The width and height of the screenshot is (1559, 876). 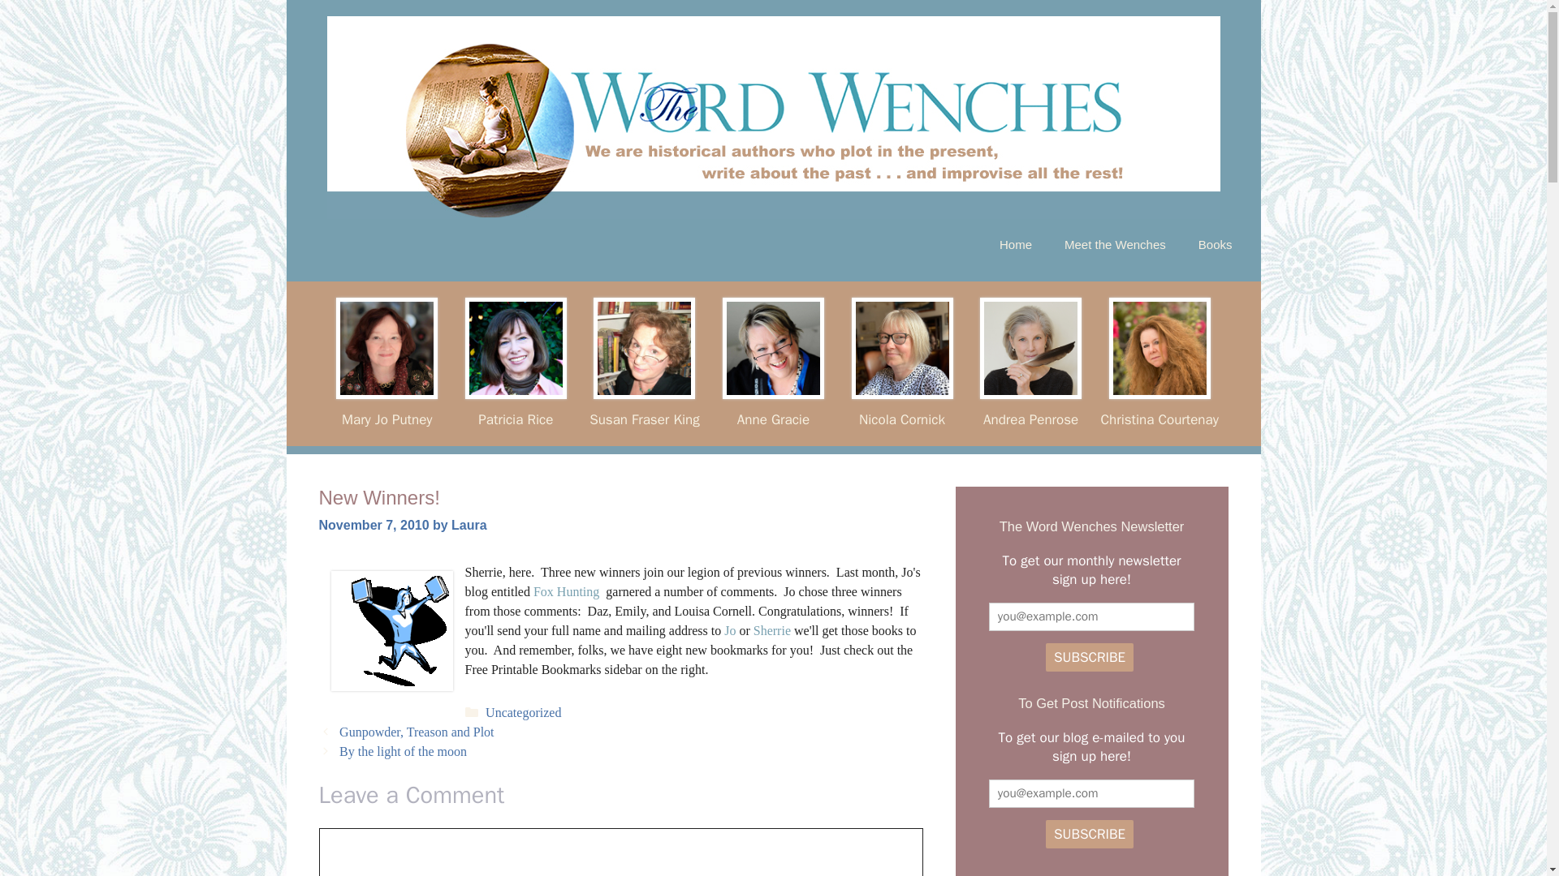 I want to click on A-Winner, so click(x=391, y=631).